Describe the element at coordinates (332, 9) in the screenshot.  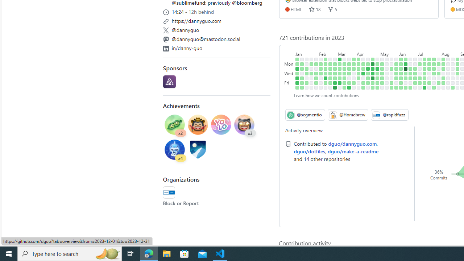
I see `forks 5` at that location.